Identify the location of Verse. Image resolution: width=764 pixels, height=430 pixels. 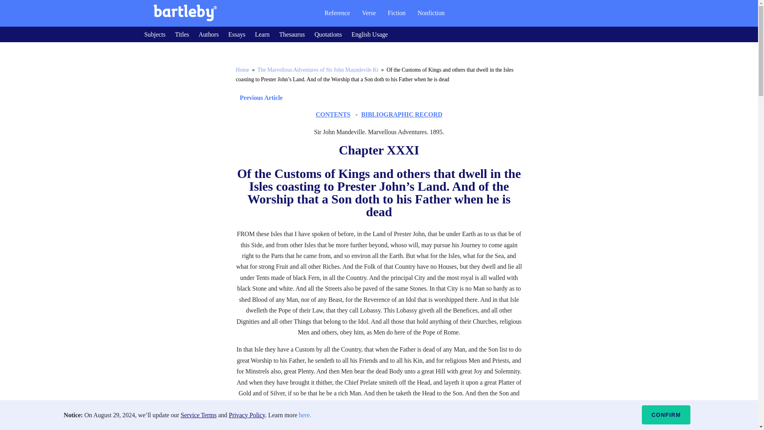
(368, 13).